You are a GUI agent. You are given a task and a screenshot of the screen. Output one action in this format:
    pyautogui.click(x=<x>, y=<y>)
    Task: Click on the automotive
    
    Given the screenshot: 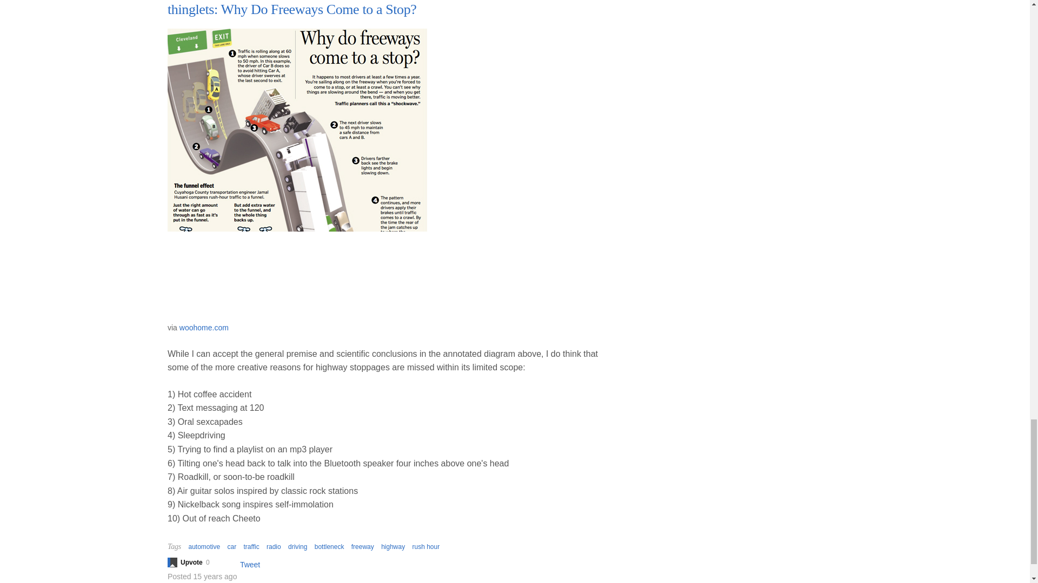 What is the action you would take?
    pyautogui.click(x=204, y=546)
    